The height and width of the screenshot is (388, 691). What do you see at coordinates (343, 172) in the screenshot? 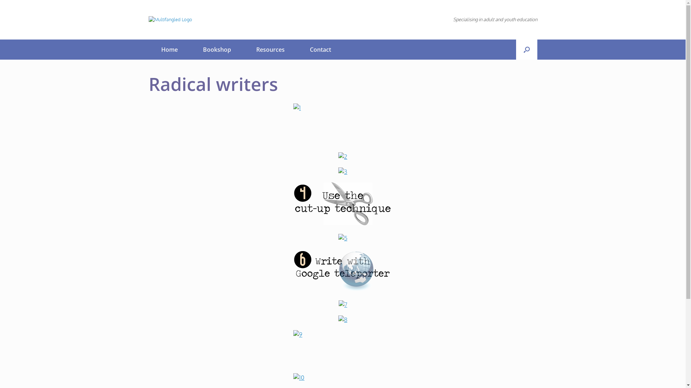
I see `Digital poetry` at bounding box center [343, 172].